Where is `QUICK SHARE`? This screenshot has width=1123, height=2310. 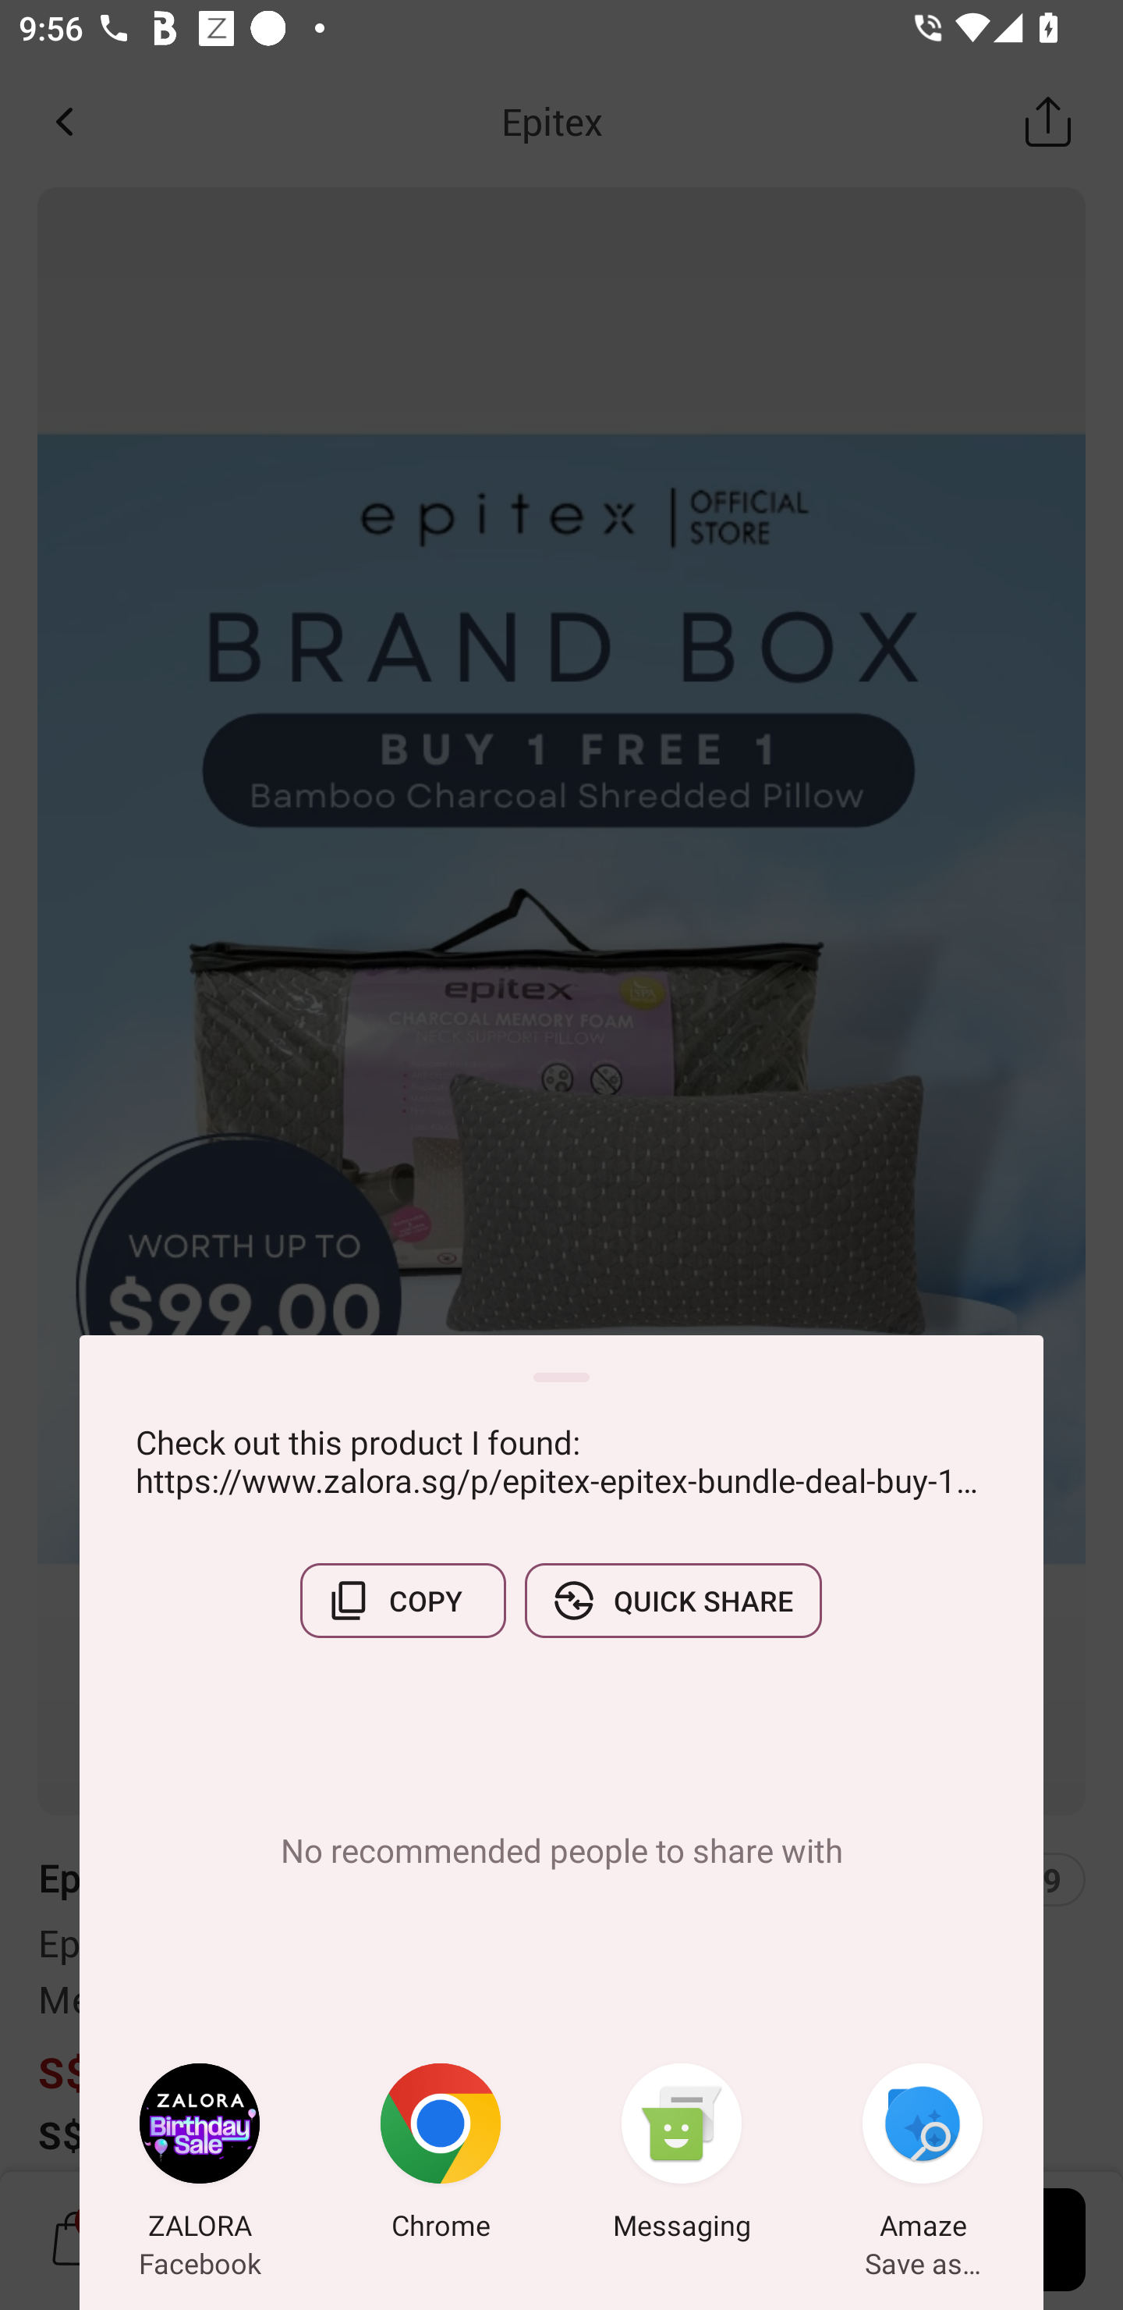 QUICK SHARE is located at coordinates (673, 1601).